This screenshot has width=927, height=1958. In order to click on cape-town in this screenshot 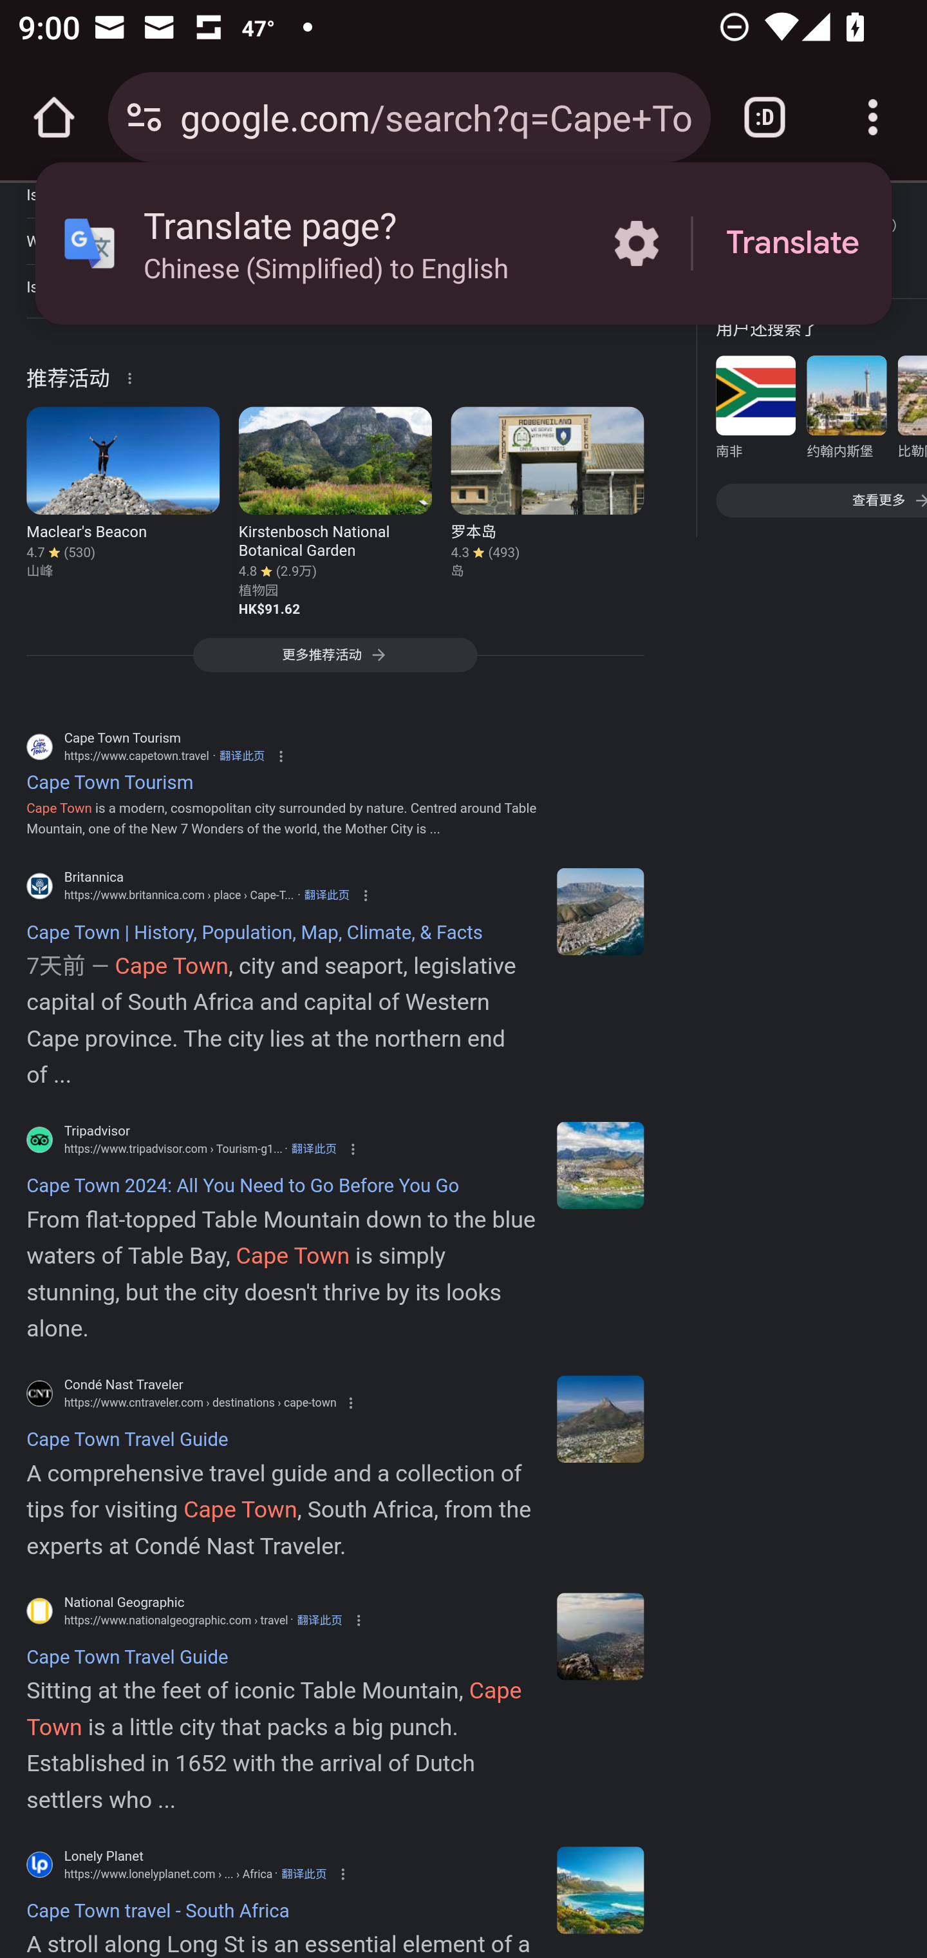, I will do `click(600, 1637)`.